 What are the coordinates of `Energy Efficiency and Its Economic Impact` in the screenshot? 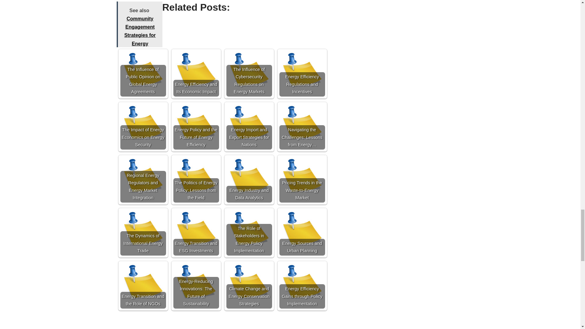 It's located at (196, 74).